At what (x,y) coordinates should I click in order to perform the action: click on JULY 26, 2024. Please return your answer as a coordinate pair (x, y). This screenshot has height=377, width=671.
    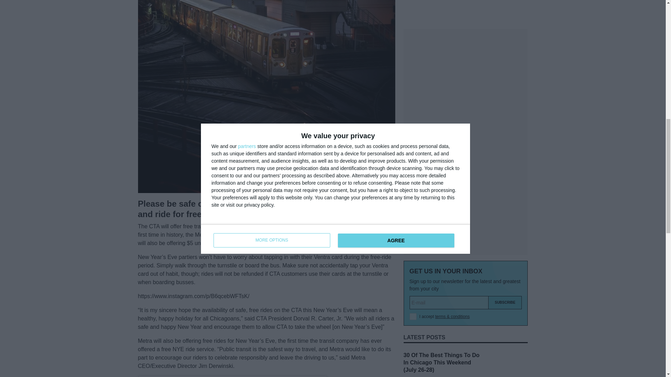
    Looking at the image, I should click on (417, 270).